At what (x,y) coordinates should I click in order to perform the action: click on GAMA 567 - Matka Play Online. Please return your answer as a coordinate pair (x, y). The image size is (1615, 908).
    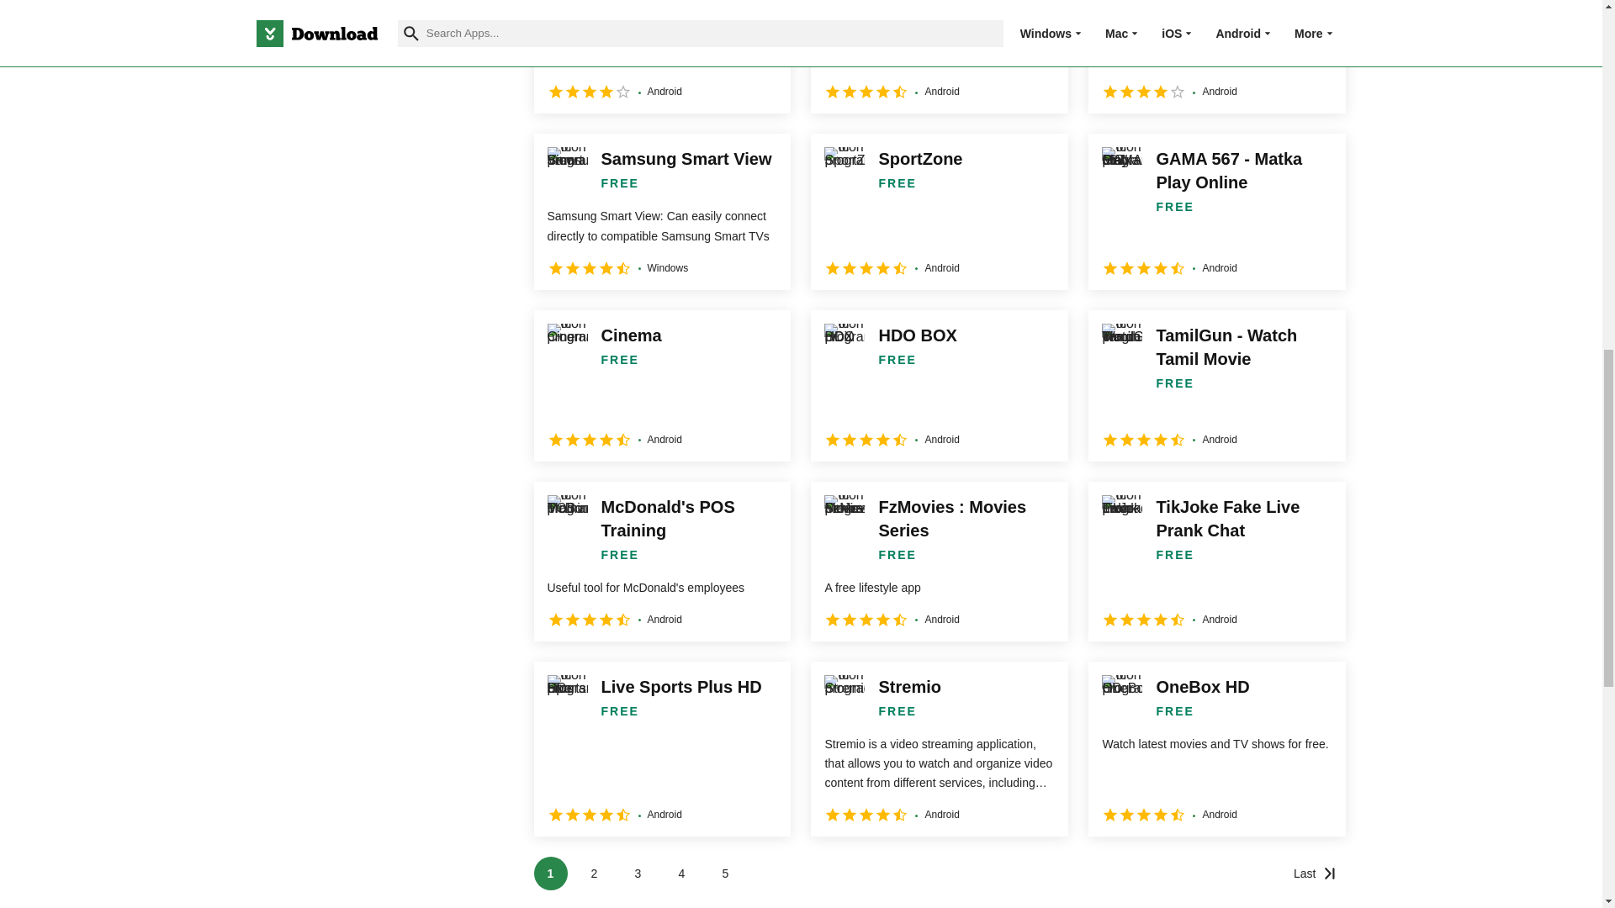
    Looking at the image, I should click on (1216, 211).